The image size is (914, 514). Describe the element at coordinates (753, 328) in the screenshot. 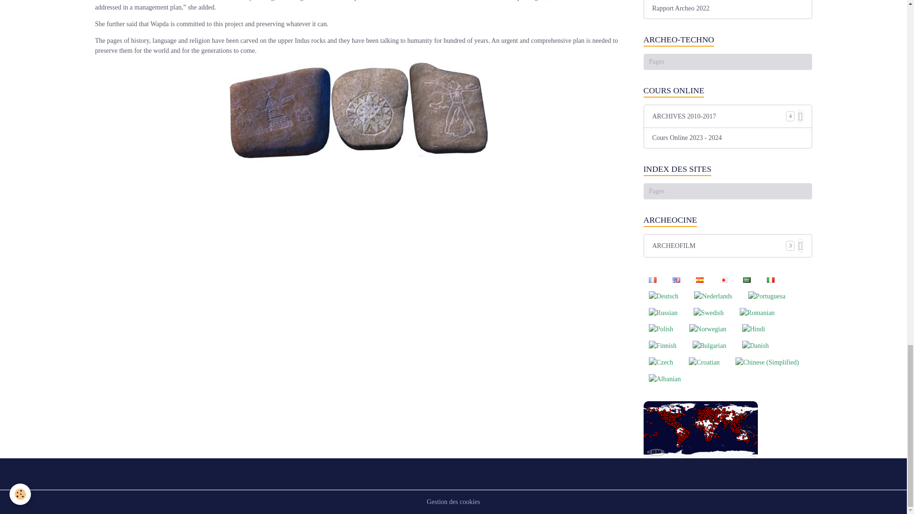

I see `Hindi` at that location.